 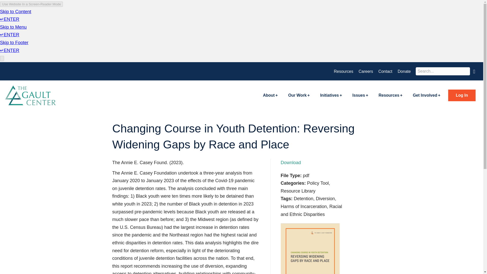 I want to click on Resources, so click(x=390, y=95).